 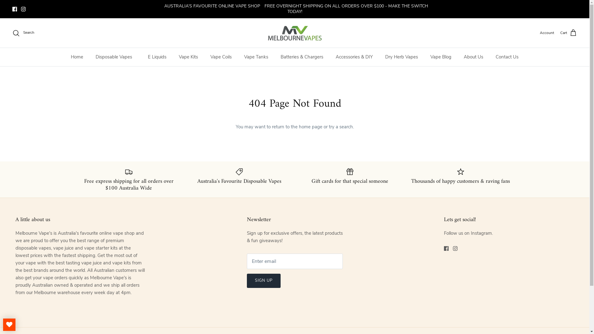 What do you see at coordinates (302, 57) in the screenshot?
I see `Batteries & Chargers` at bounding box center [302, 57].